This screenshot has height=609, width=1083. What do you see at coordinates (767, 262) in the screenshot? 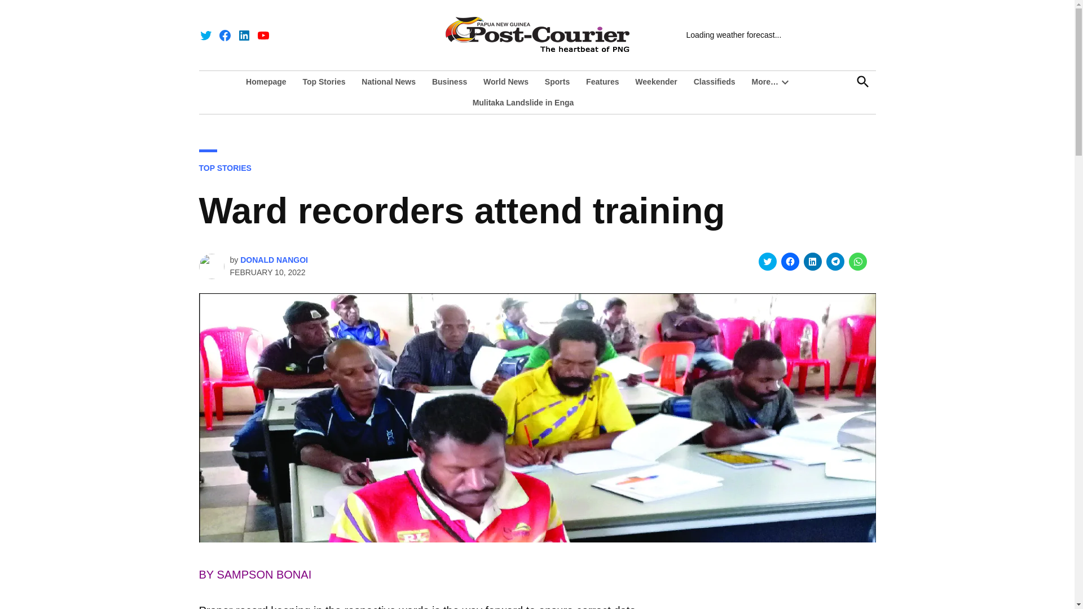
I see `Click to share on Twitter` at bounding box center [767, 262].